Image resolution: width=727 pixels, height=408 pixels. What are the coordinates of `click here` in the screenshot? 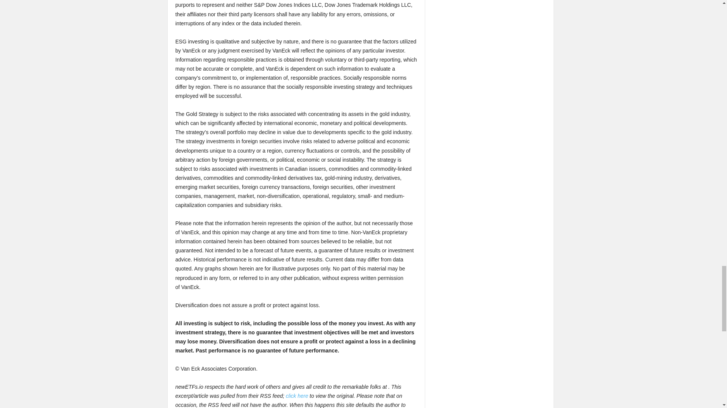 It's located at (297, 396).